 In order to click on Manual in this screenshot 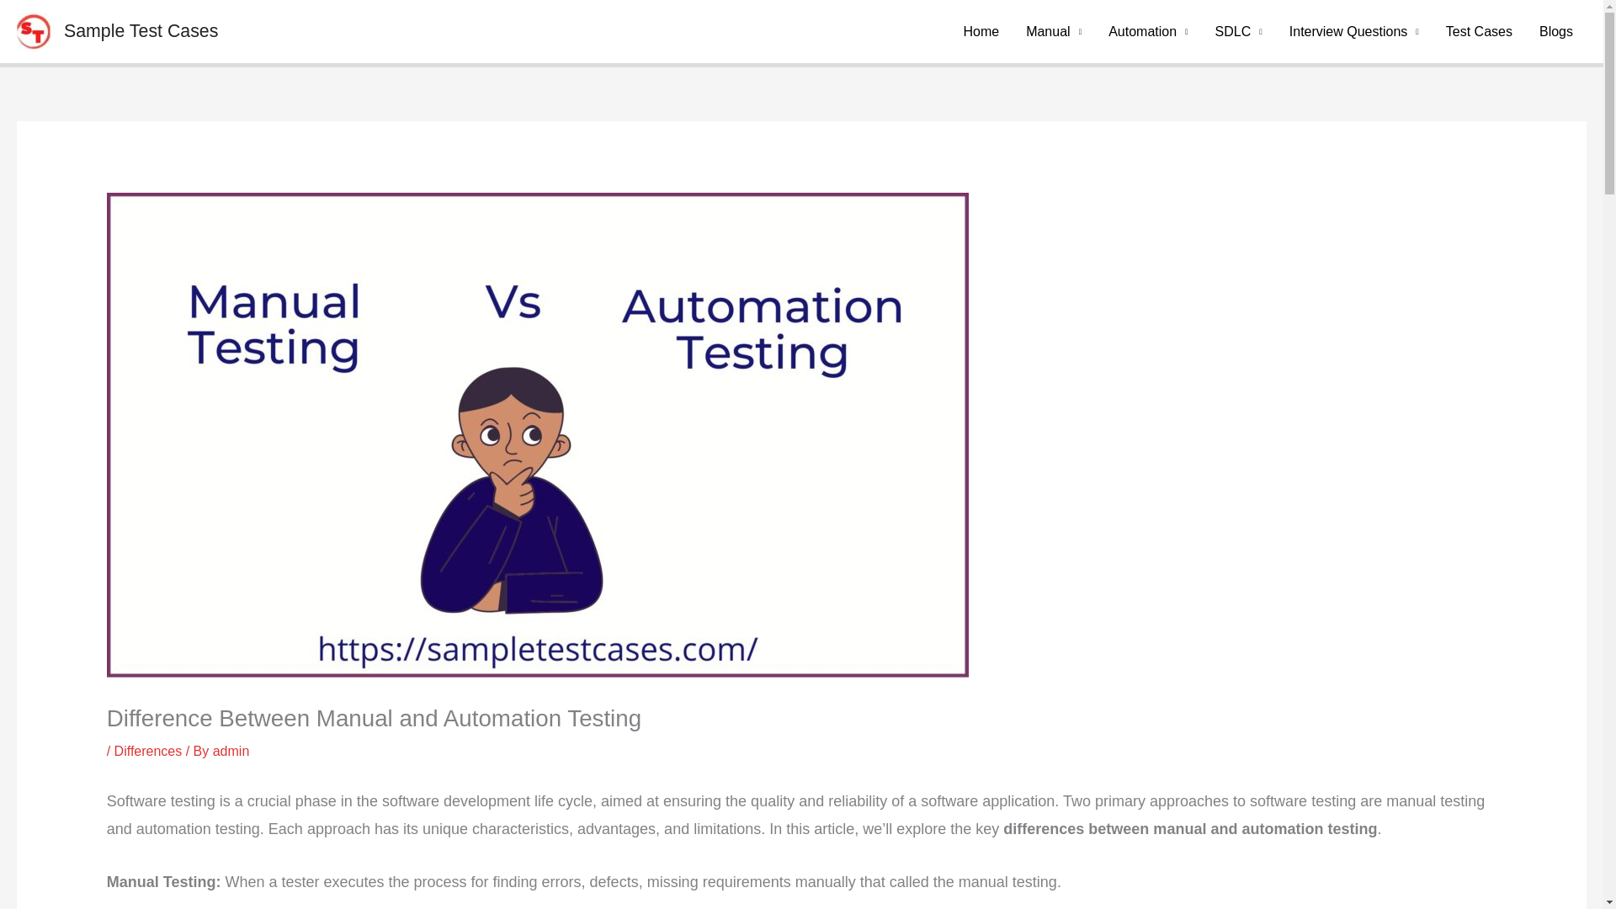, I will do `click(1054, 31)`.